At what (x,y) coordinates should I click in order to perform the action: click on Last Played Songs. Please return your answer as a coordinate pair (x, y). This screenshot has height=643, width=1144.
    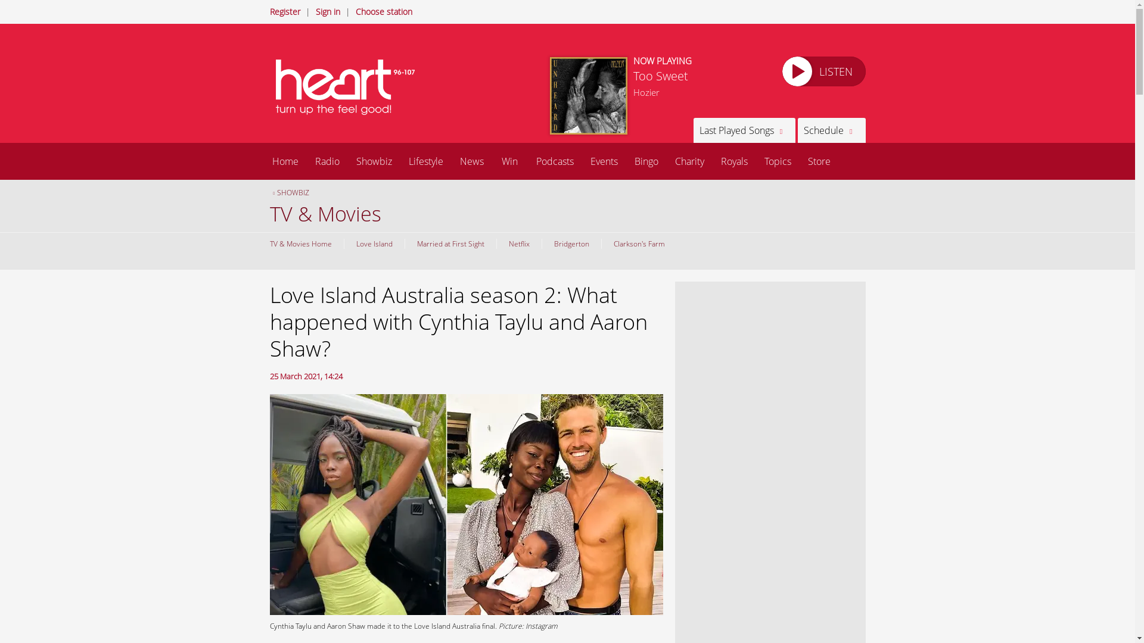
    Looking at the image, I should click on (744, 130).